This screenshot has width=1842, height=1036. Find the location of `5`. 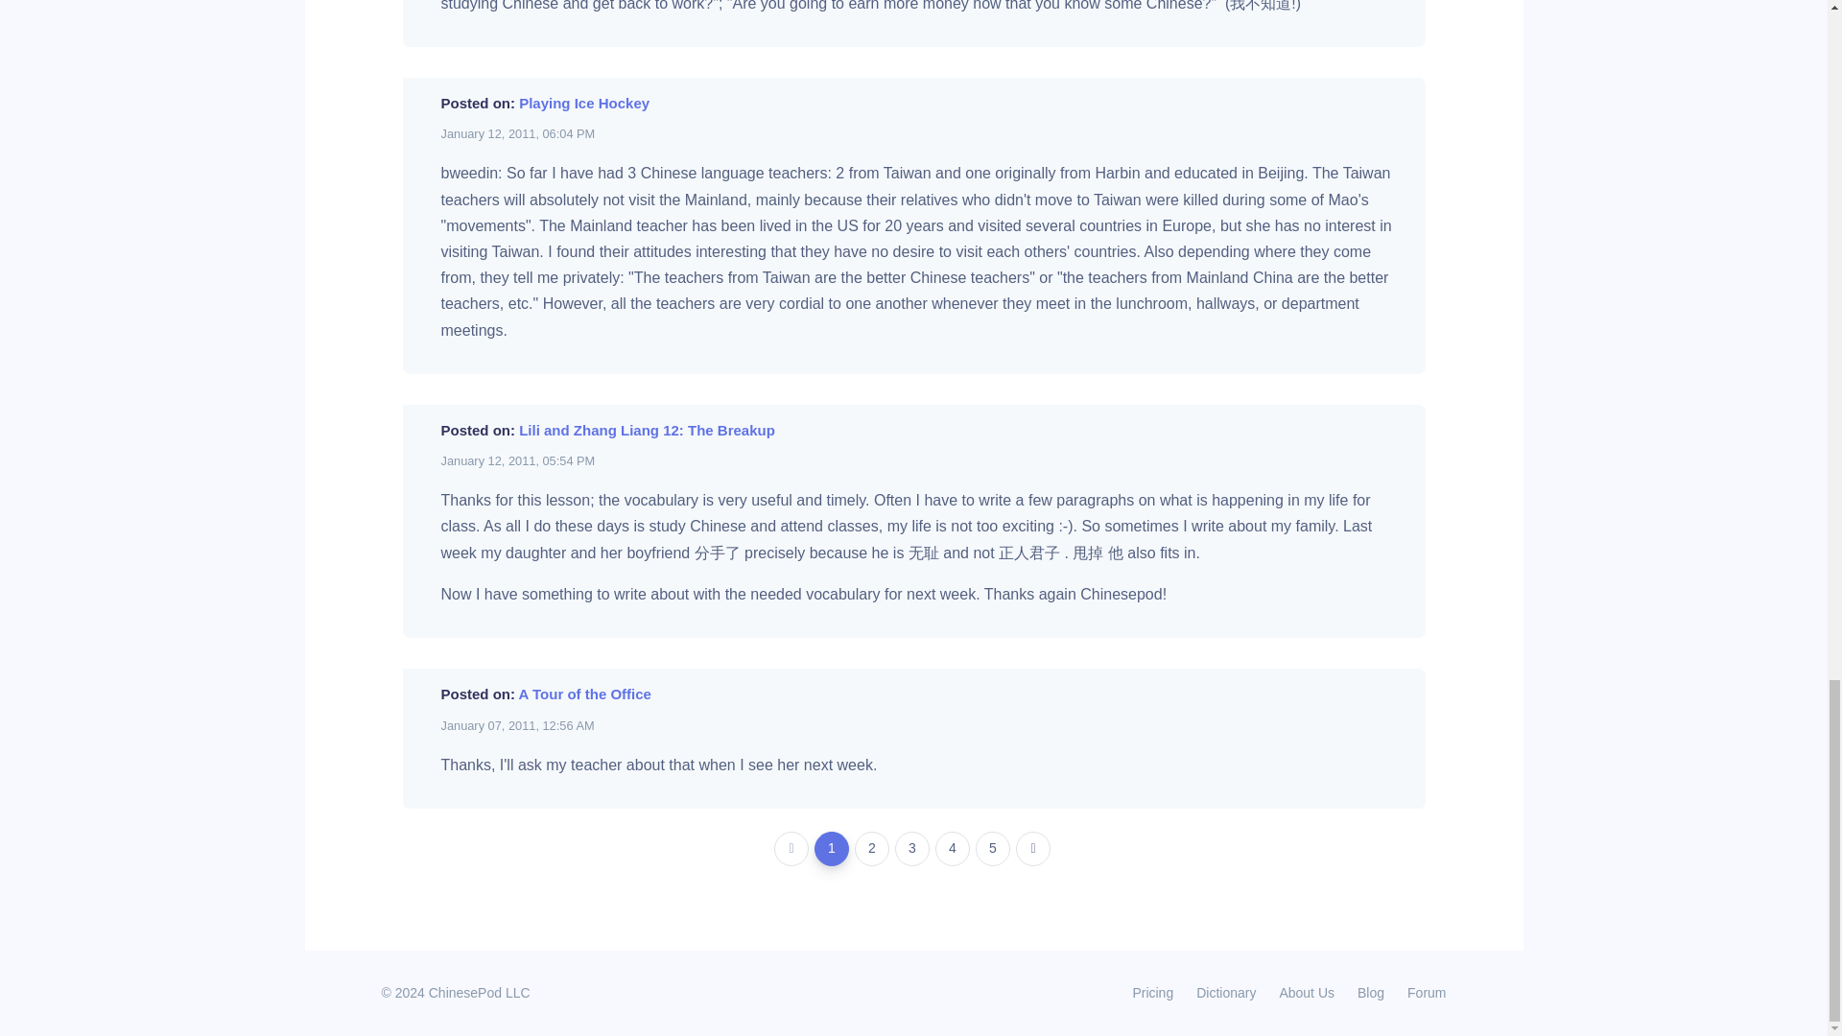

5 is located at coordinates (992, 848).